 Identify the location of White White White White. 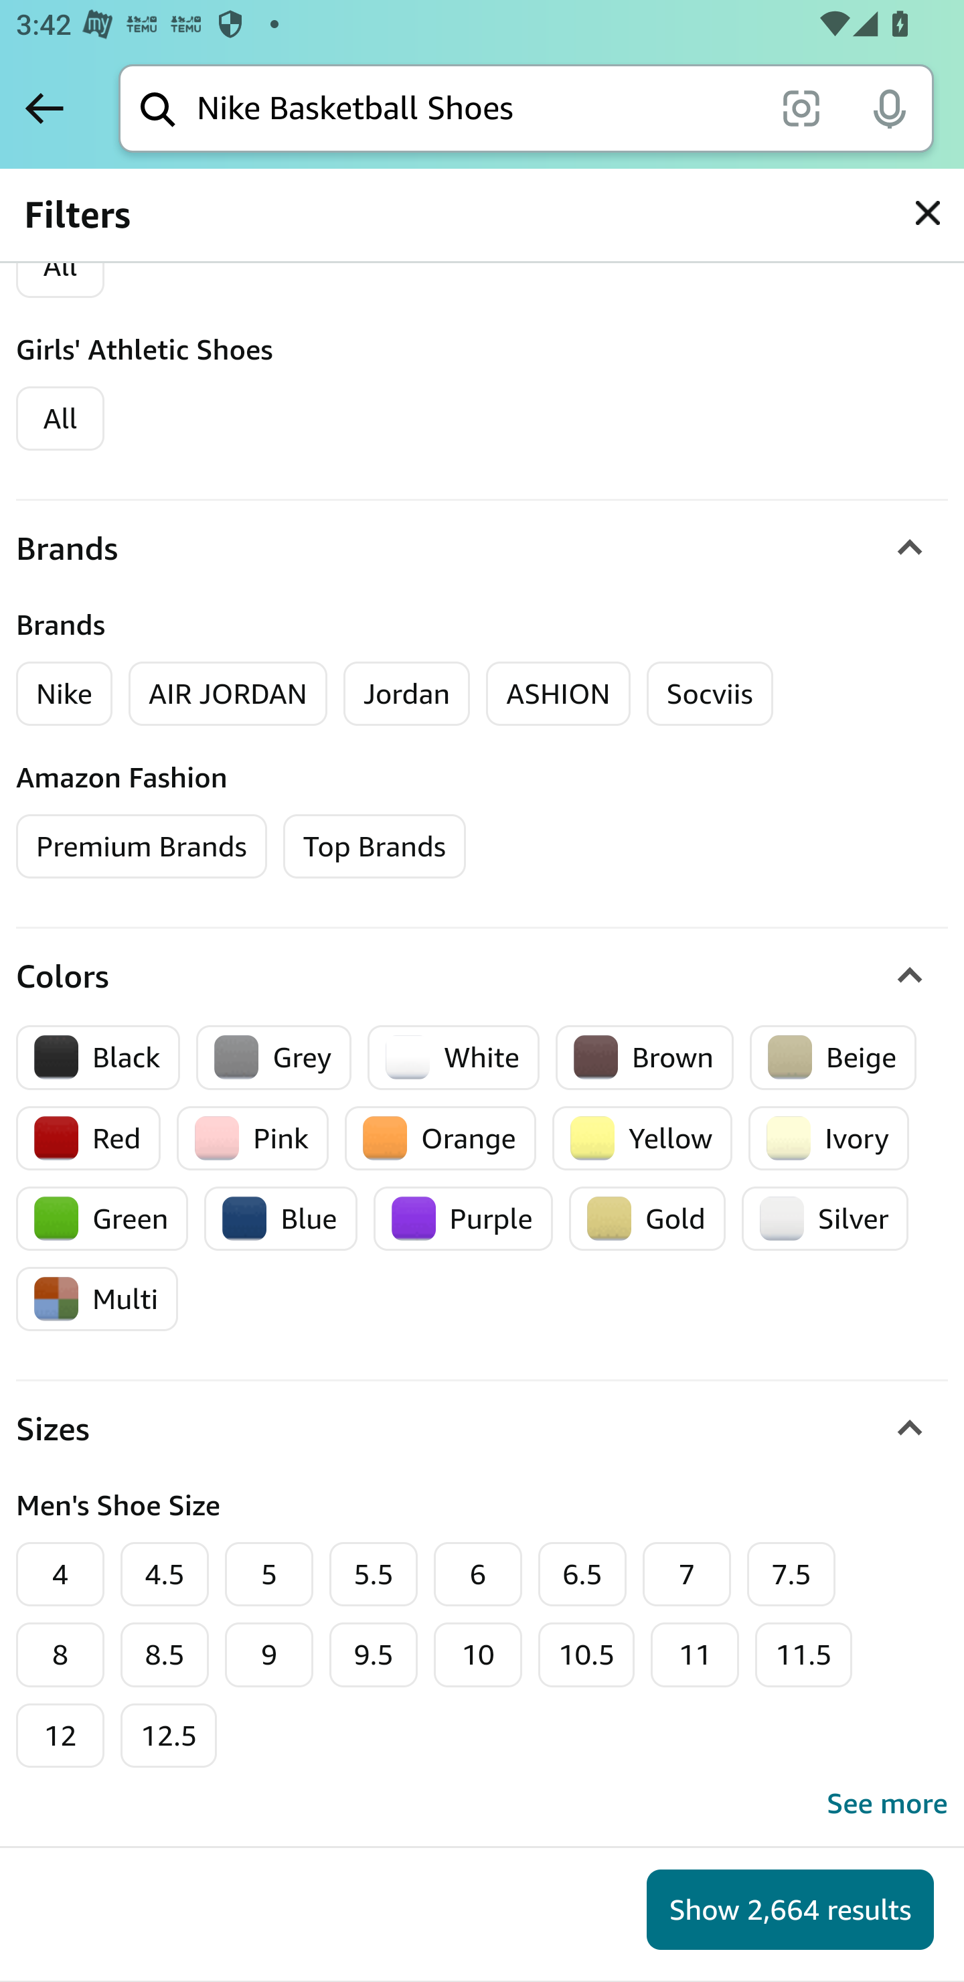
(453, 1057).